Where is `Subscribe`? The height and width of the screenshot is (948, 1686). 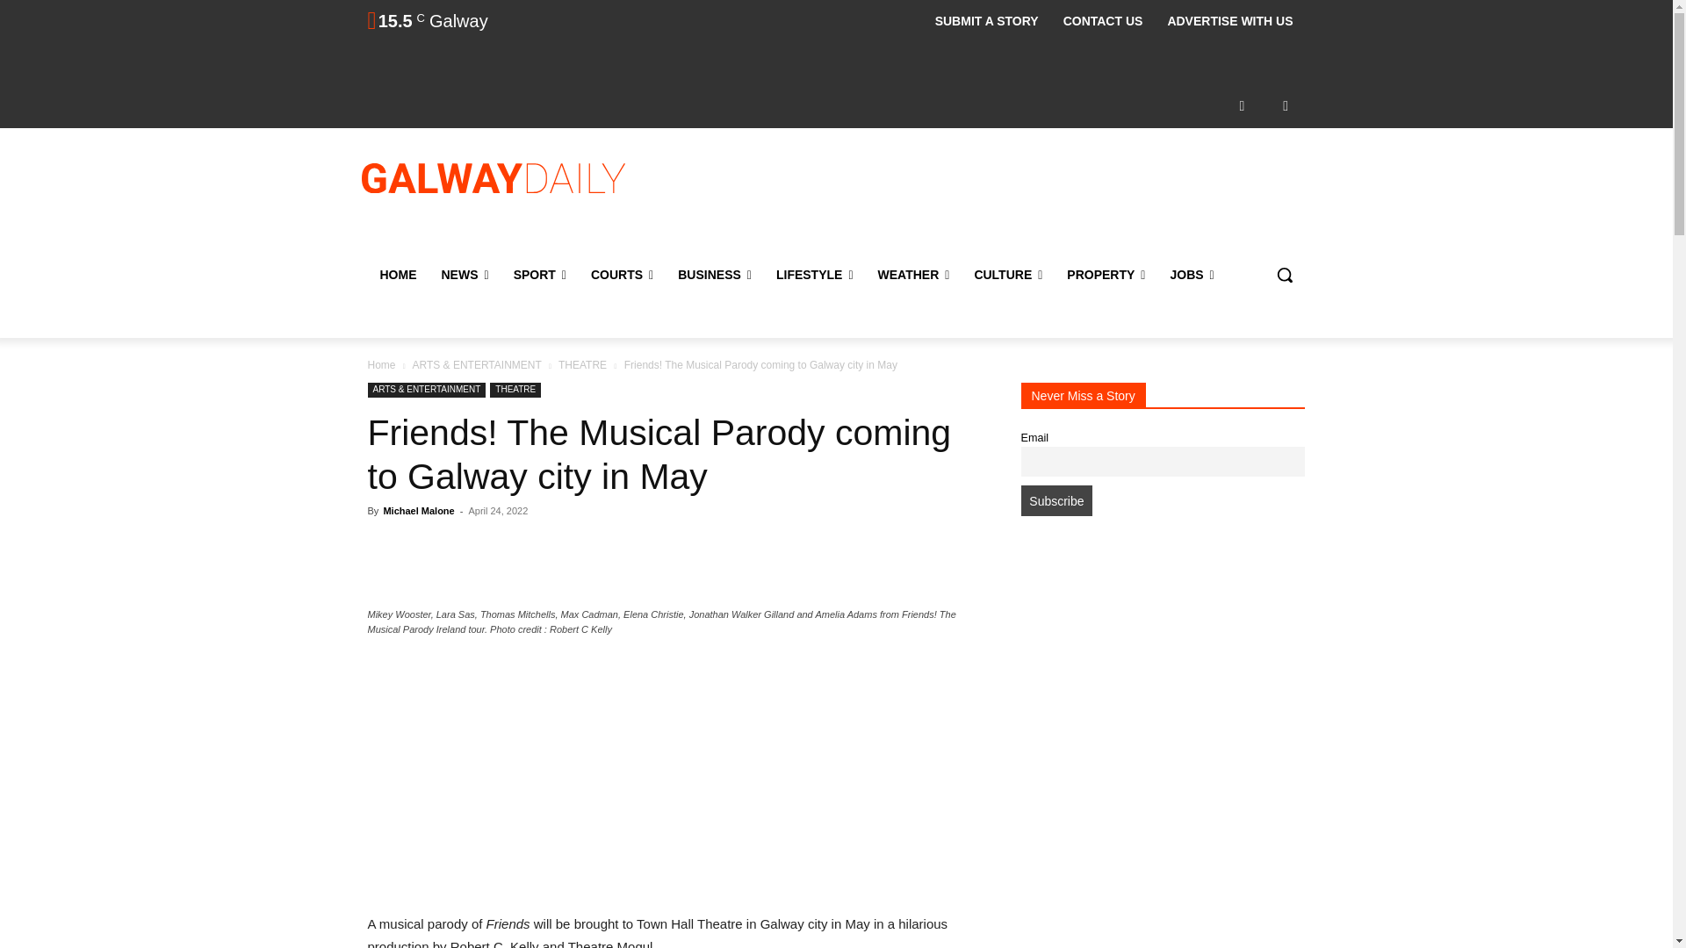
Subscribe is located at coordinates (1056, 500).